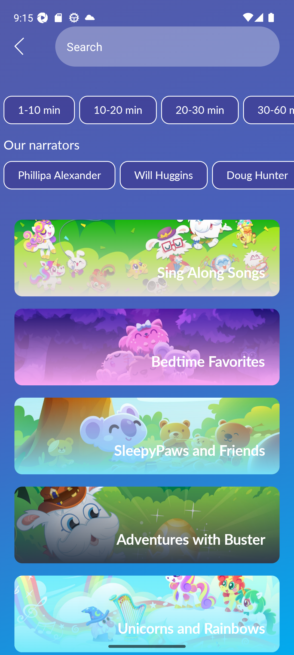 The height and width of the screenshot is (655, 294). What do you see at coordinates (147, 347) in the screenshot?
I see `Bedtime Favorites` at bounding box center [147, 347].